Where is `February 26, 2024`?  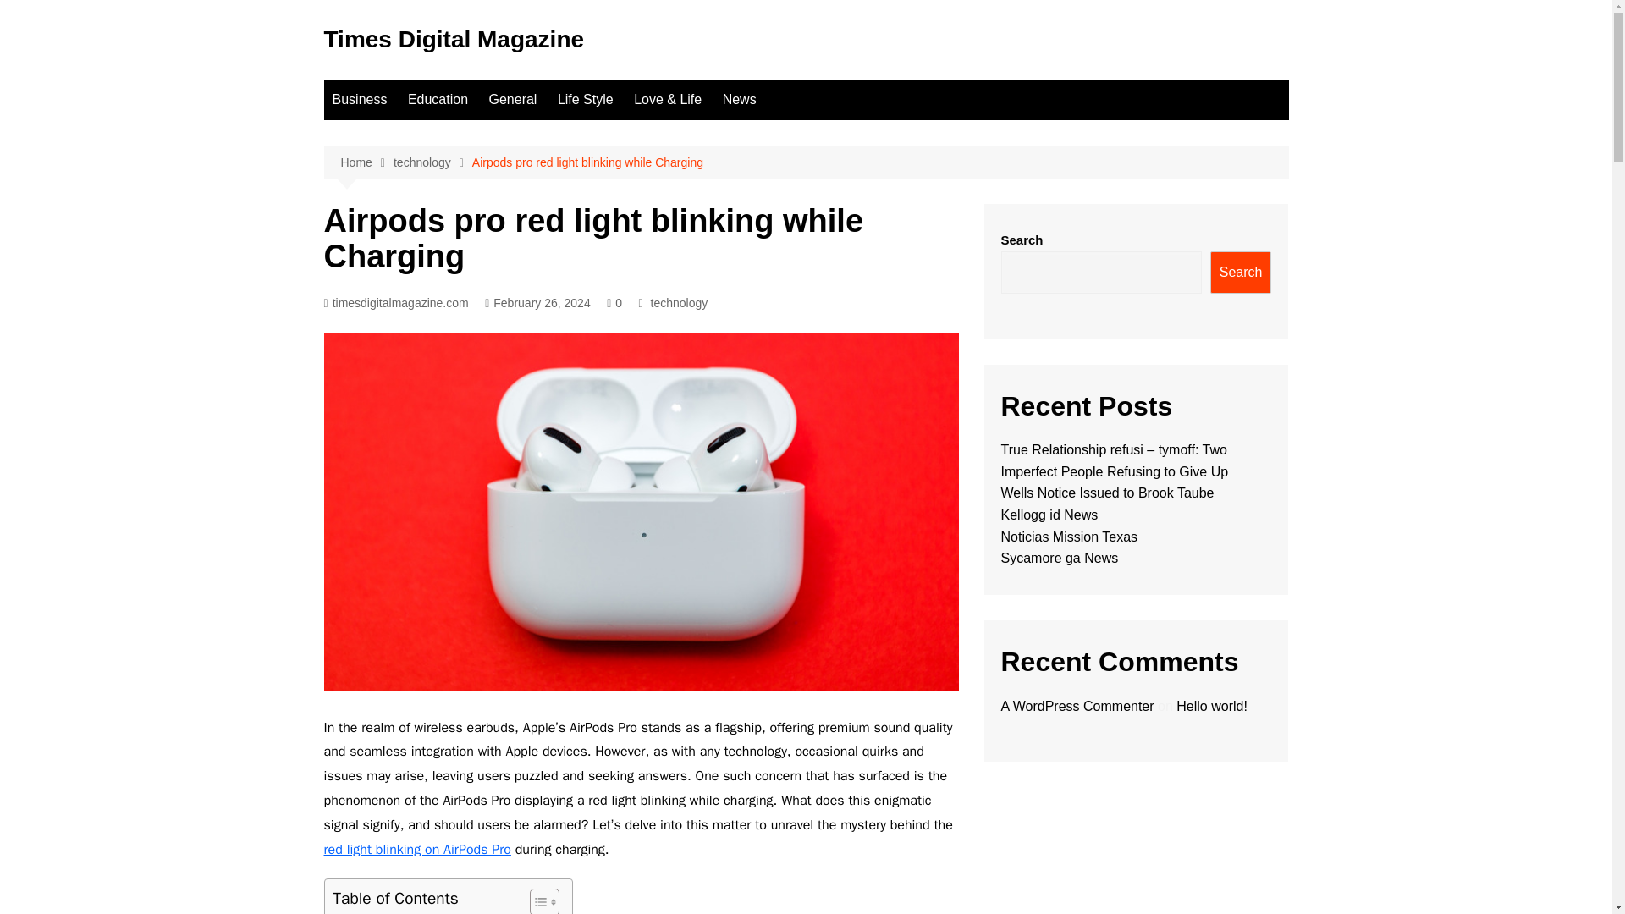 February 26, 2024 is located at coordinates (537, 303).